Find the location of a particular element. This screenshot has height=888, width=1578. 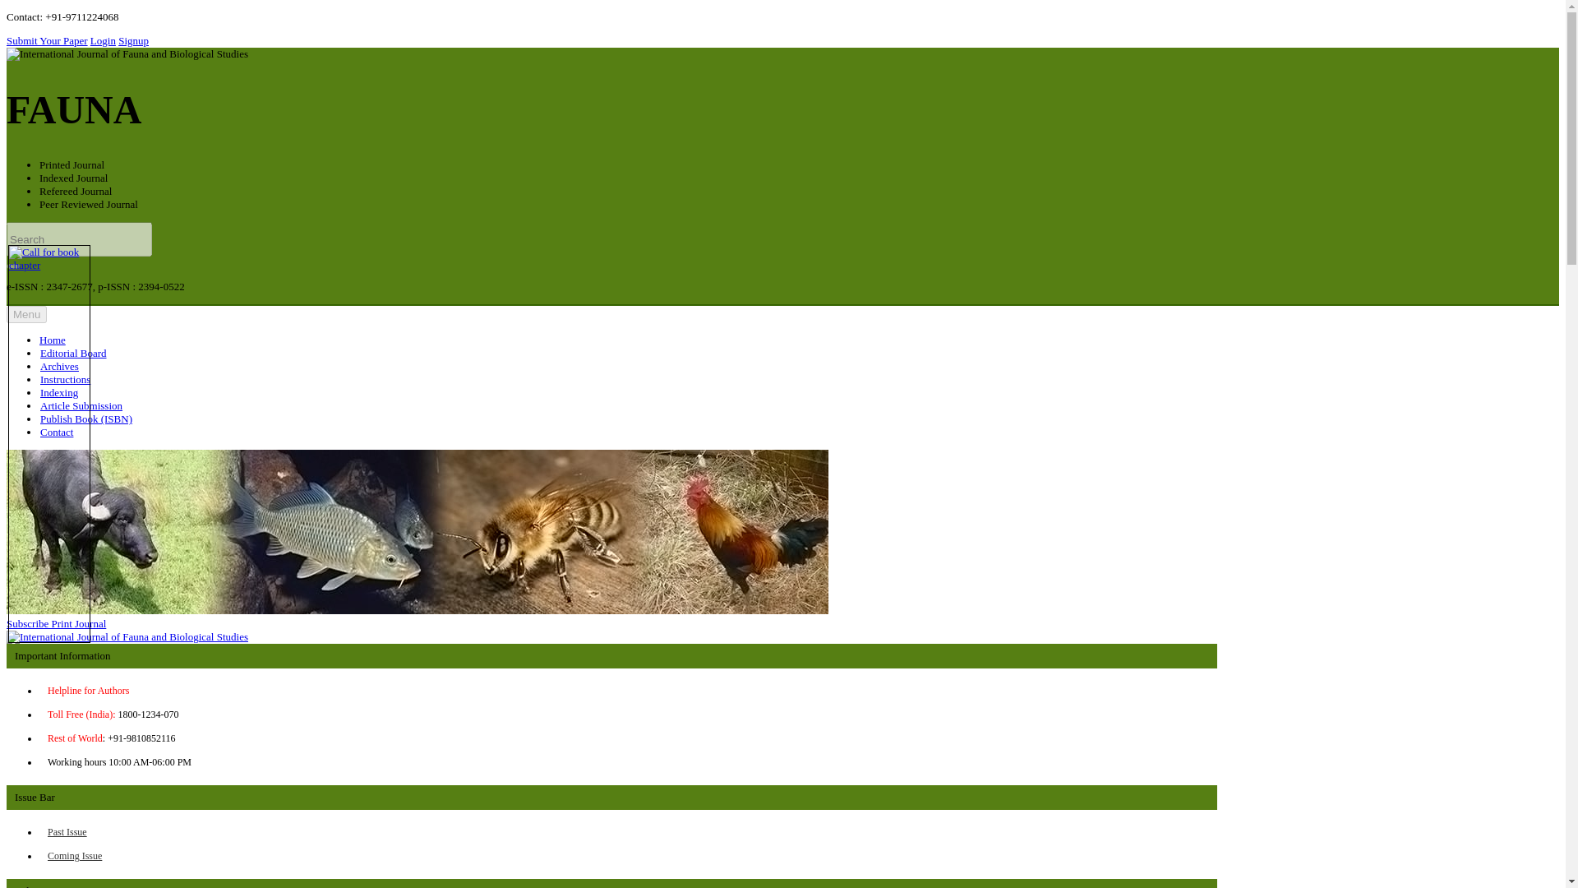

Article Submission is located at coordinates (81, 405).